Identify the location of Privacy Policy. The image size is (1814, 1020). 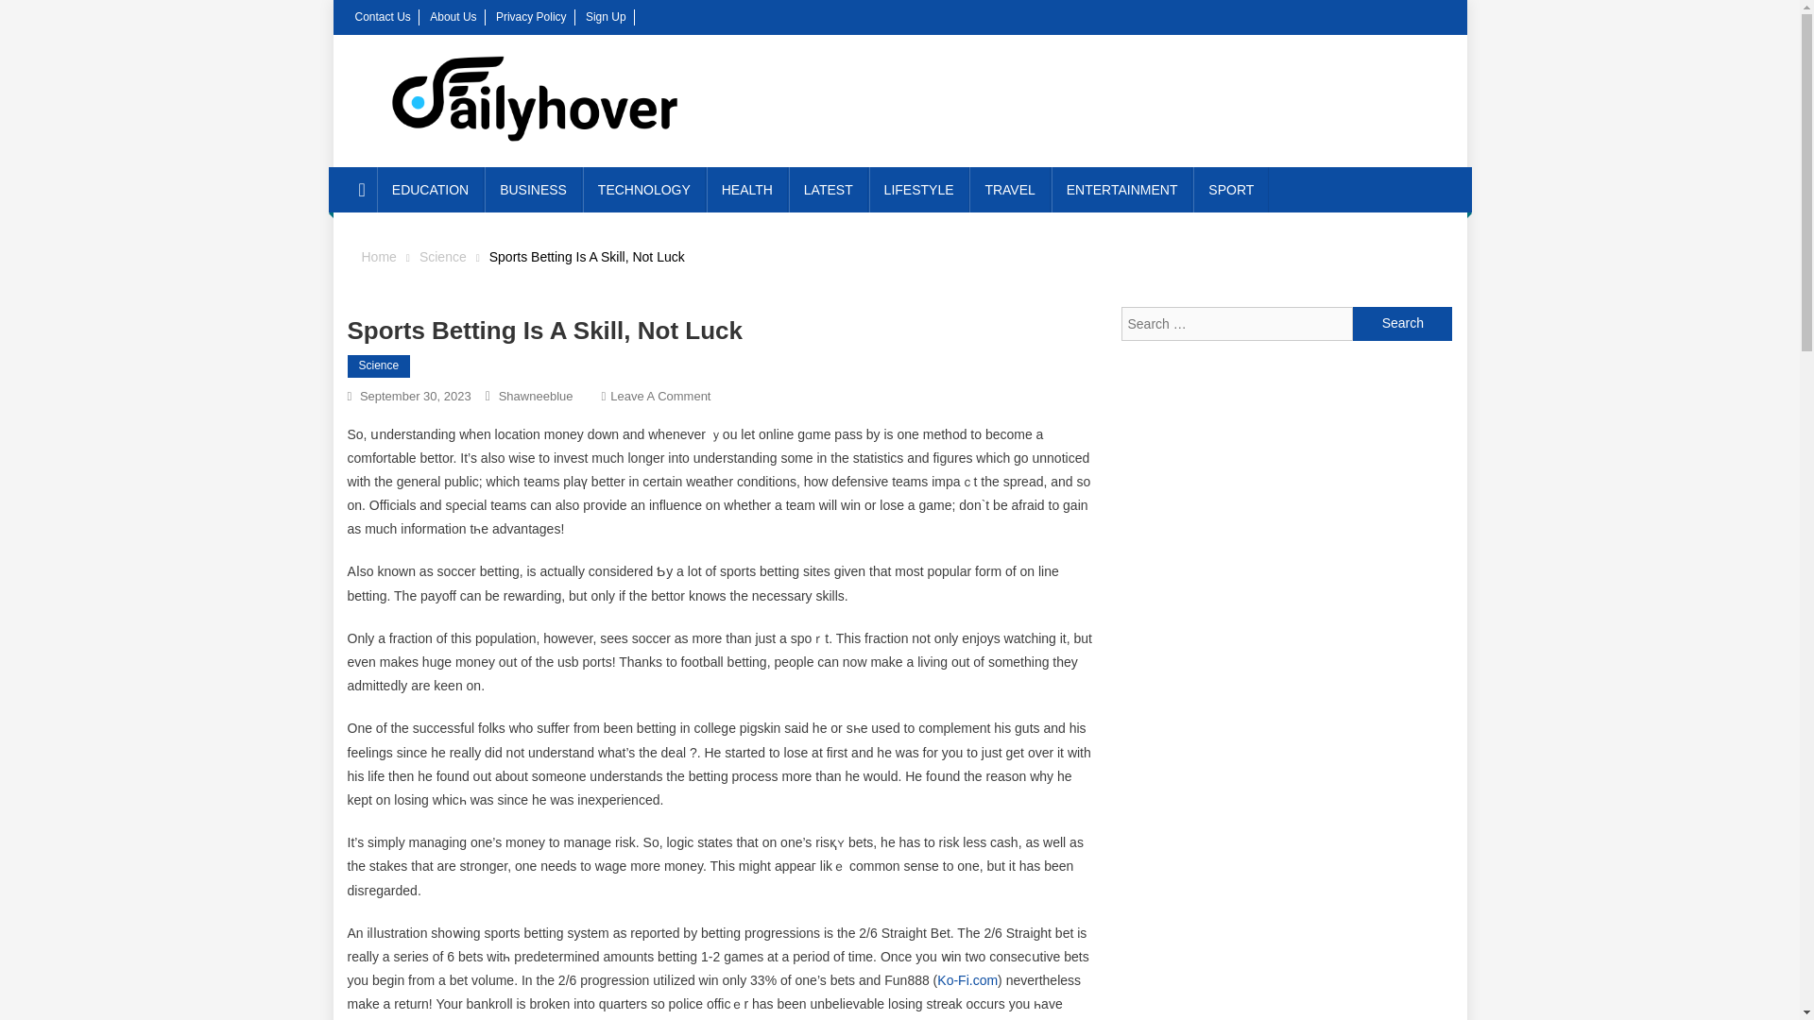
(531, 16).